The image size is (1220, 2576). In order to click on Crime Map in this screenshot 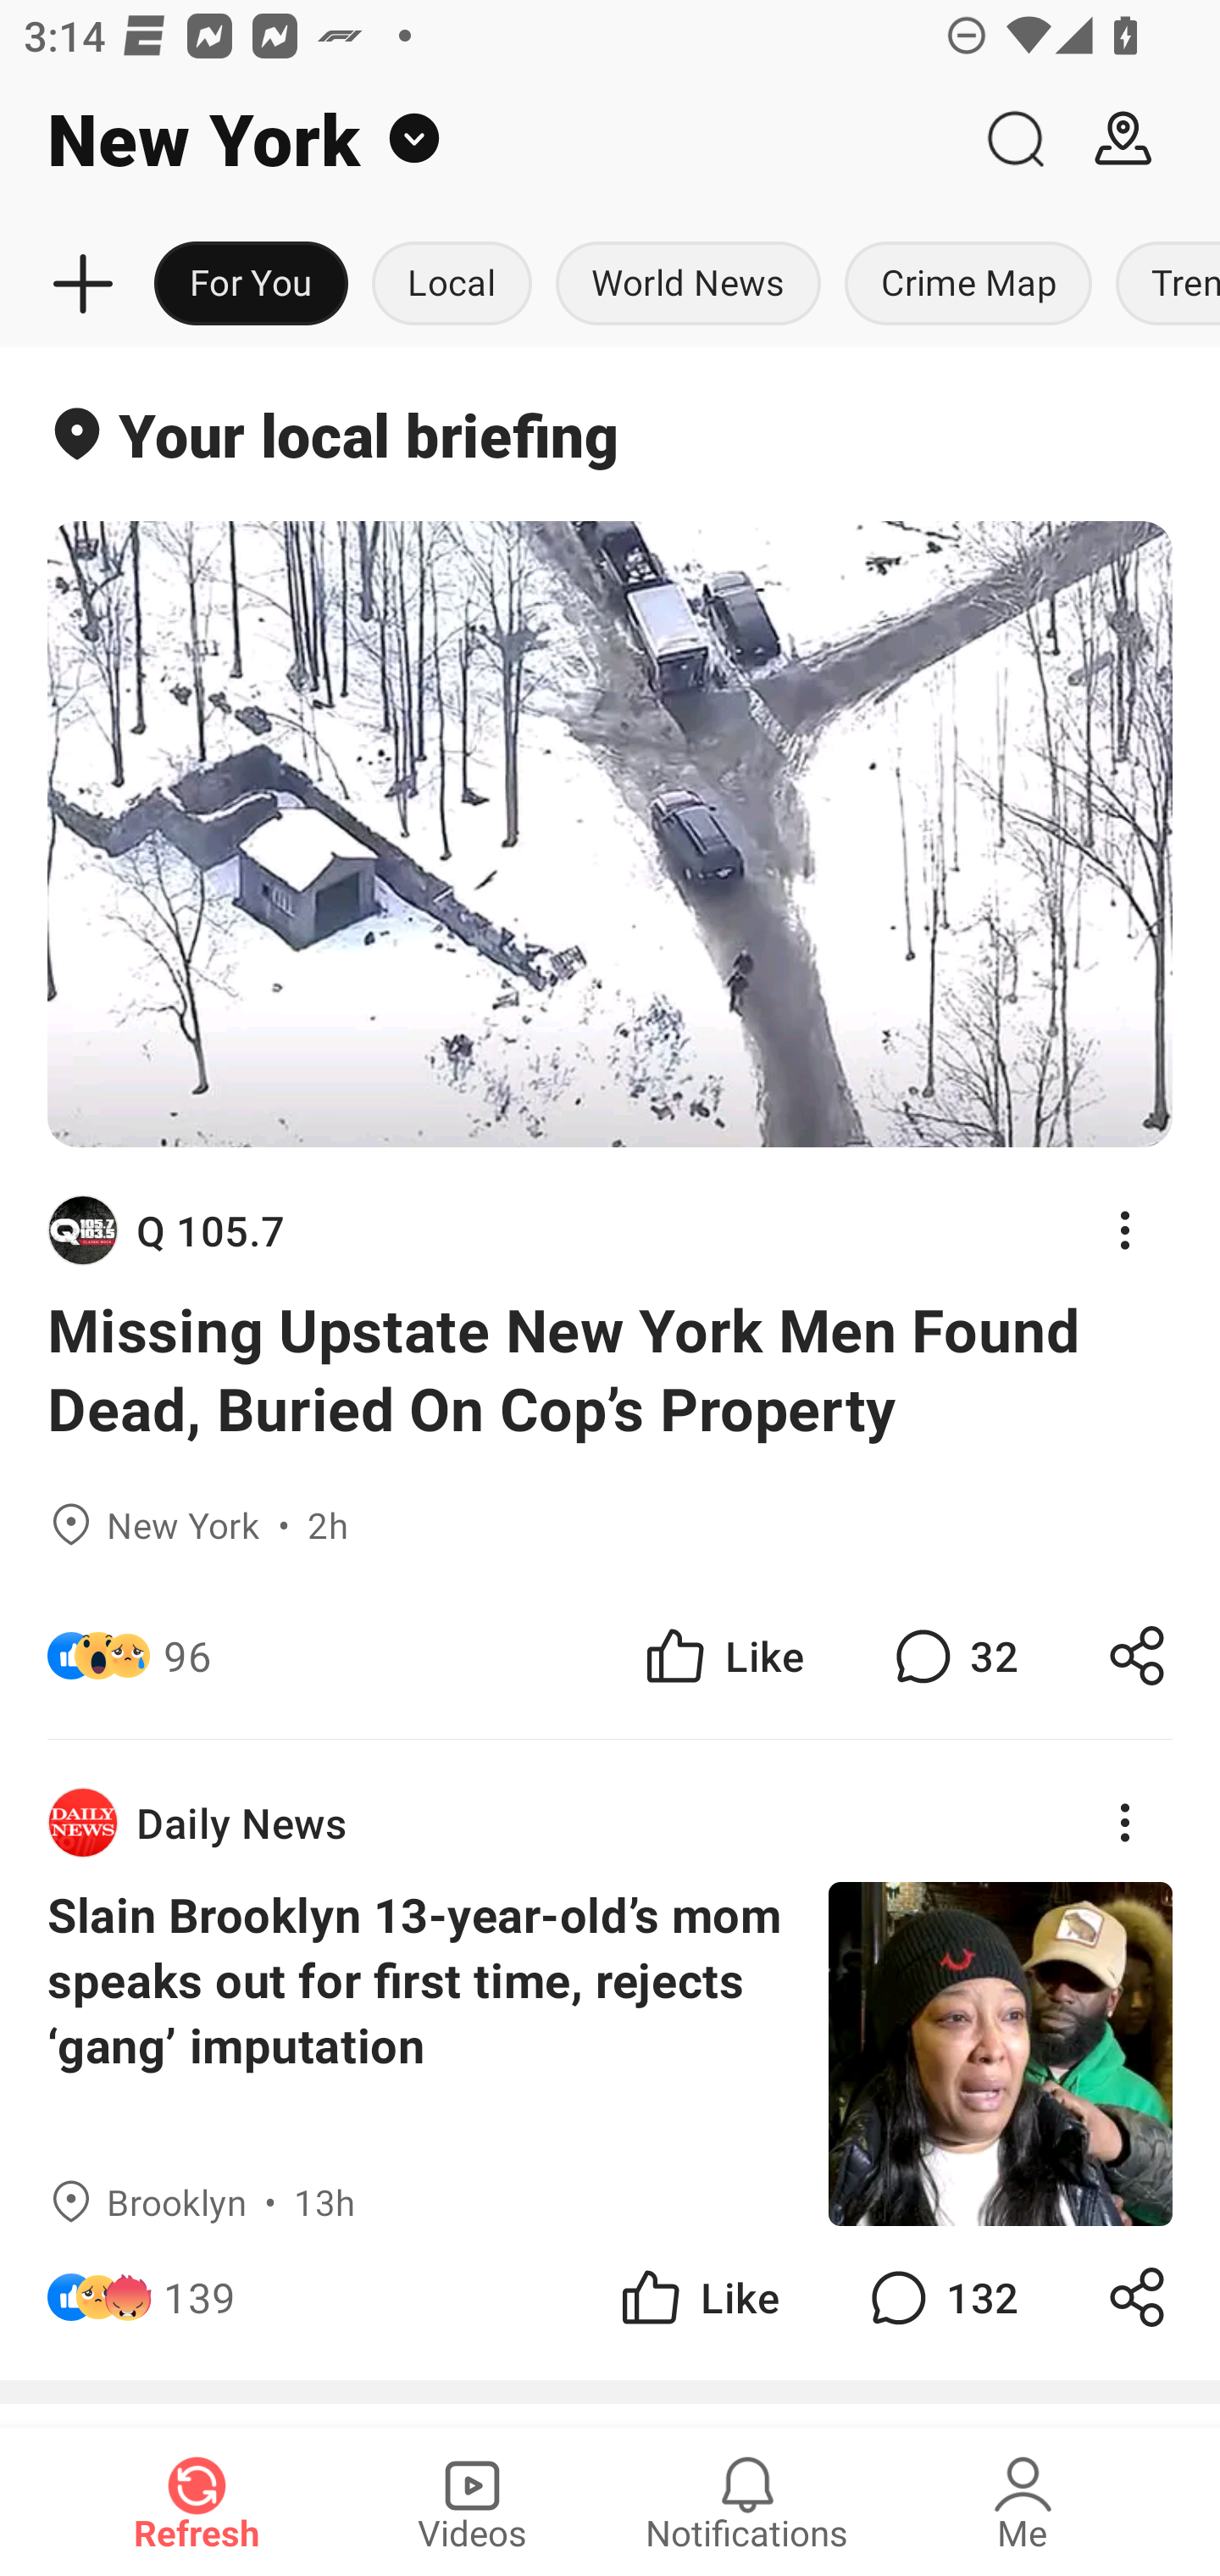, I will do `click(968, 285)`.